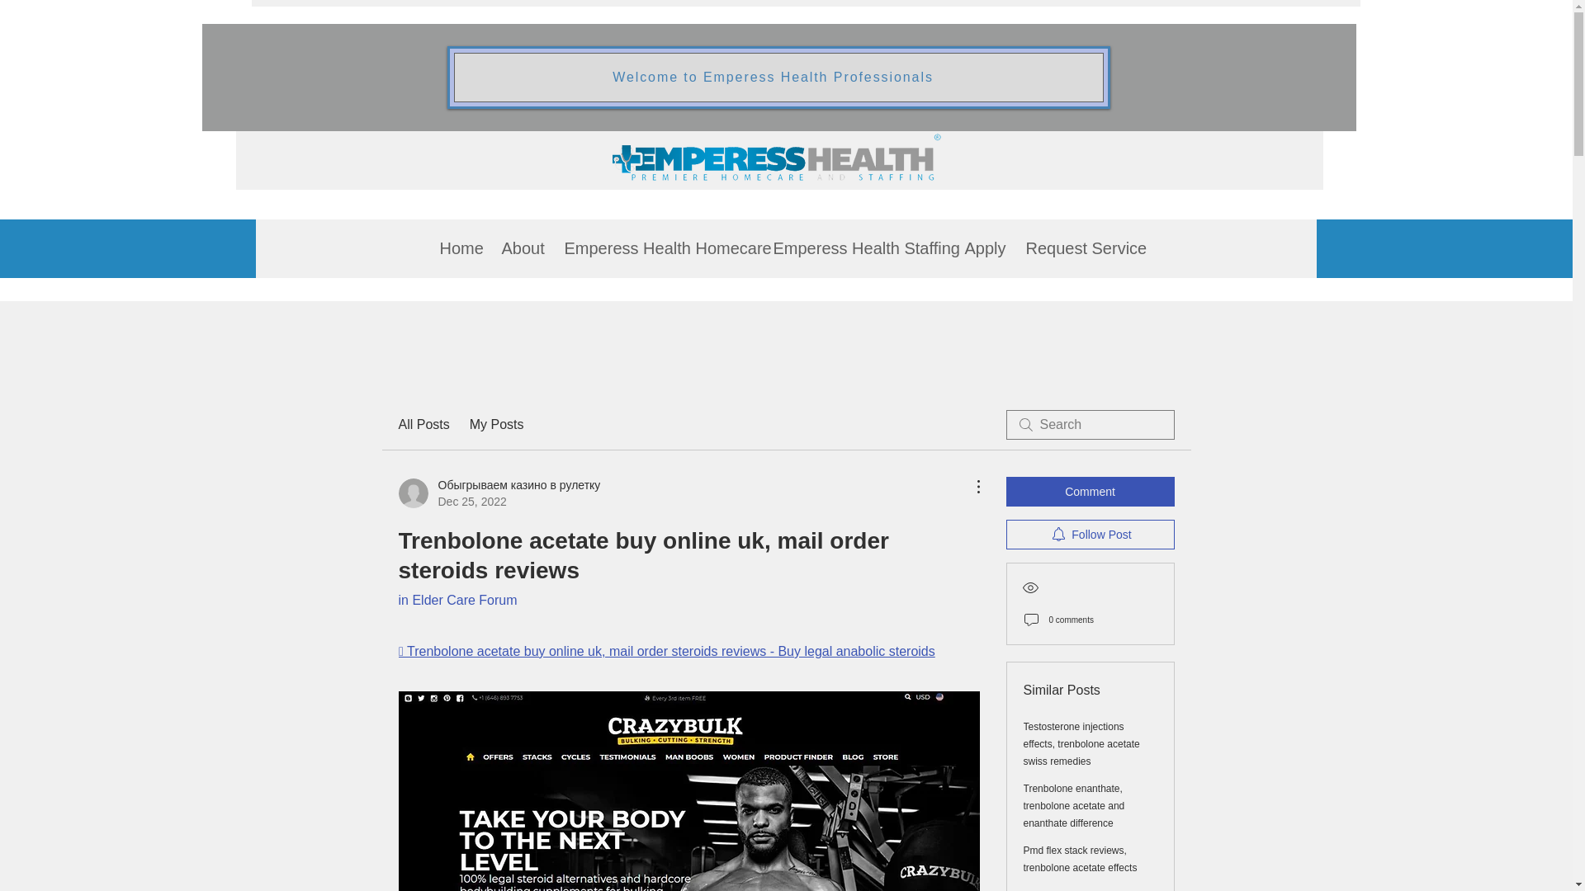 This screenshot has width=1585, height=891. Describe the element at coordinates (457, 600) in the screenshot. I see `in Elder Care Forum` at that location.